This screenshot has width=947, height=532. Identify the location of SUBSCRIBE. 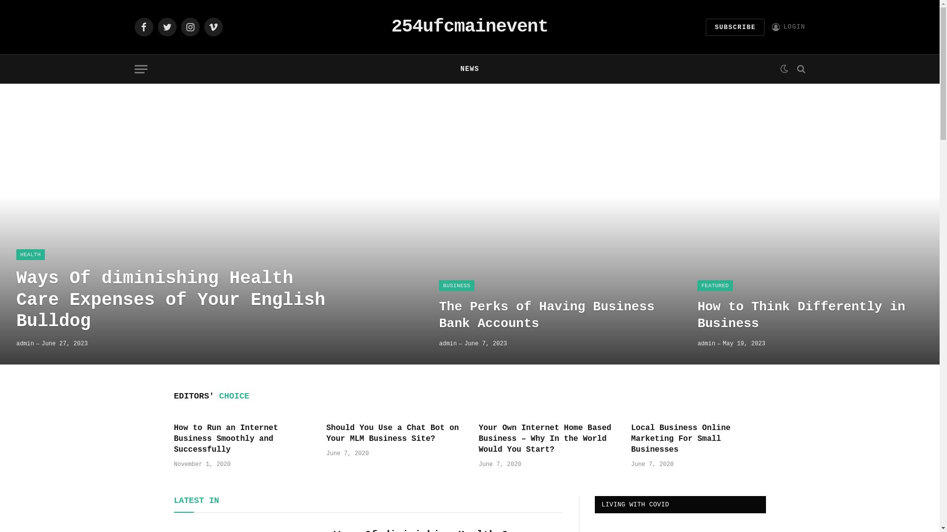
(735, 28).